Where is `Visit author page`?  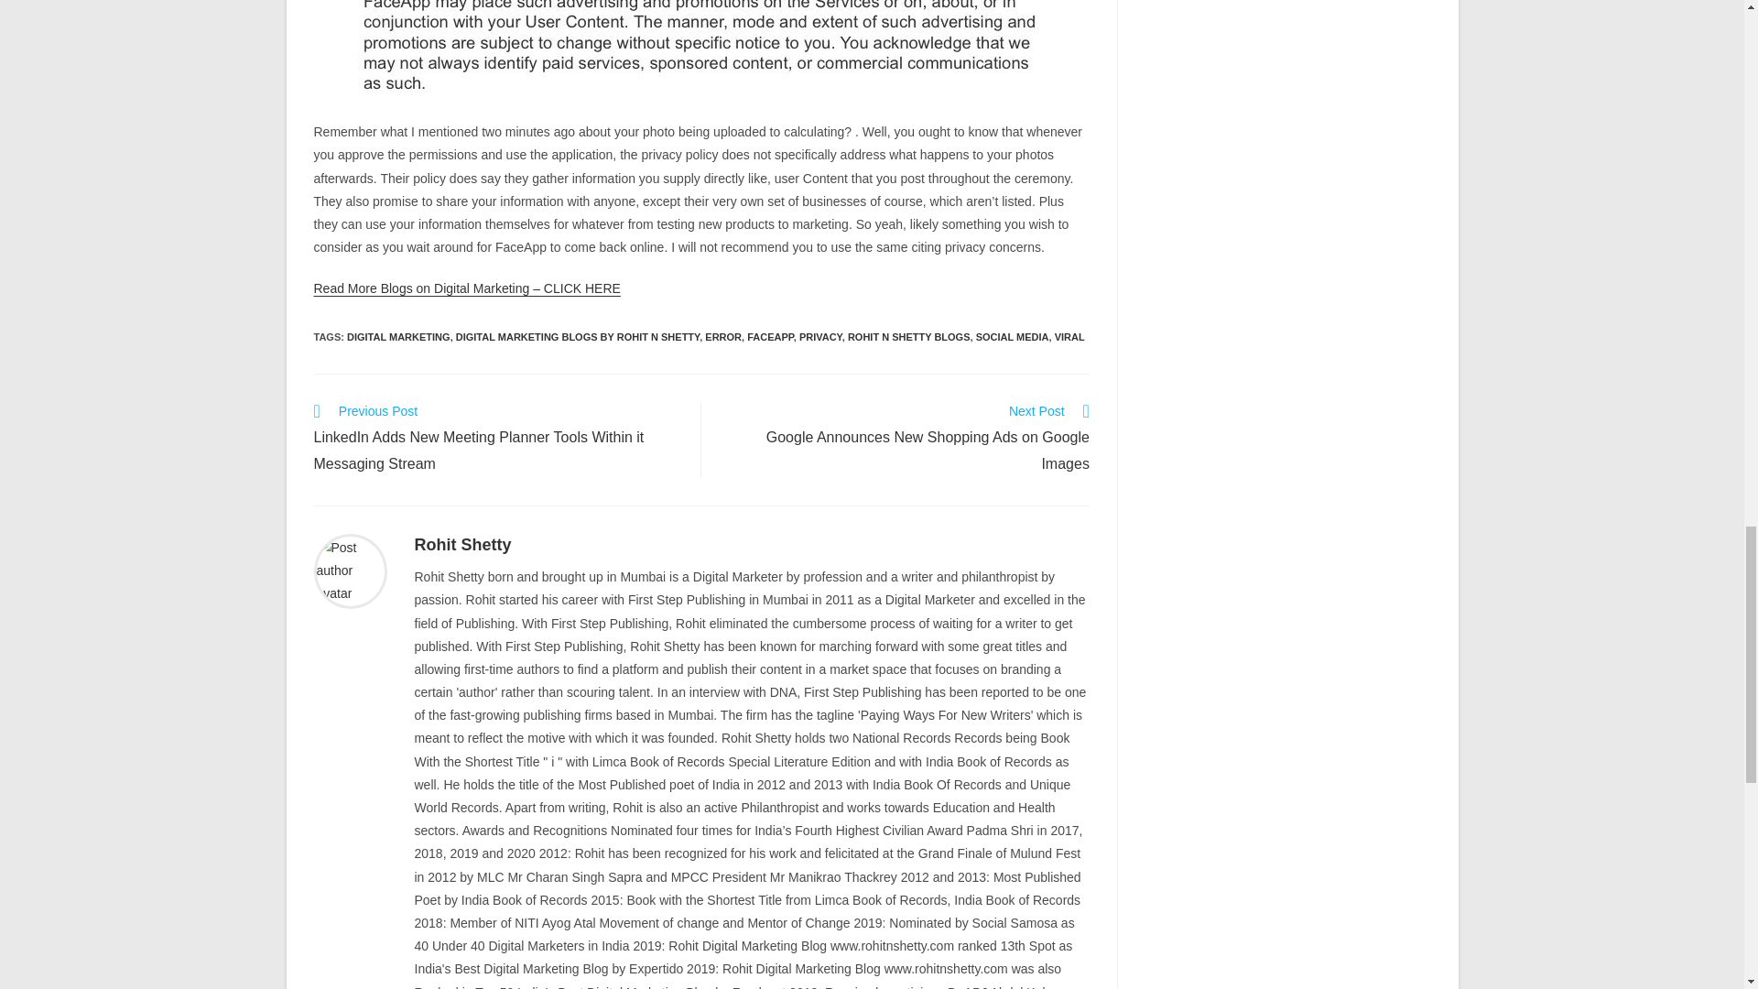 Visit author page is located at coordinates (350, 570).